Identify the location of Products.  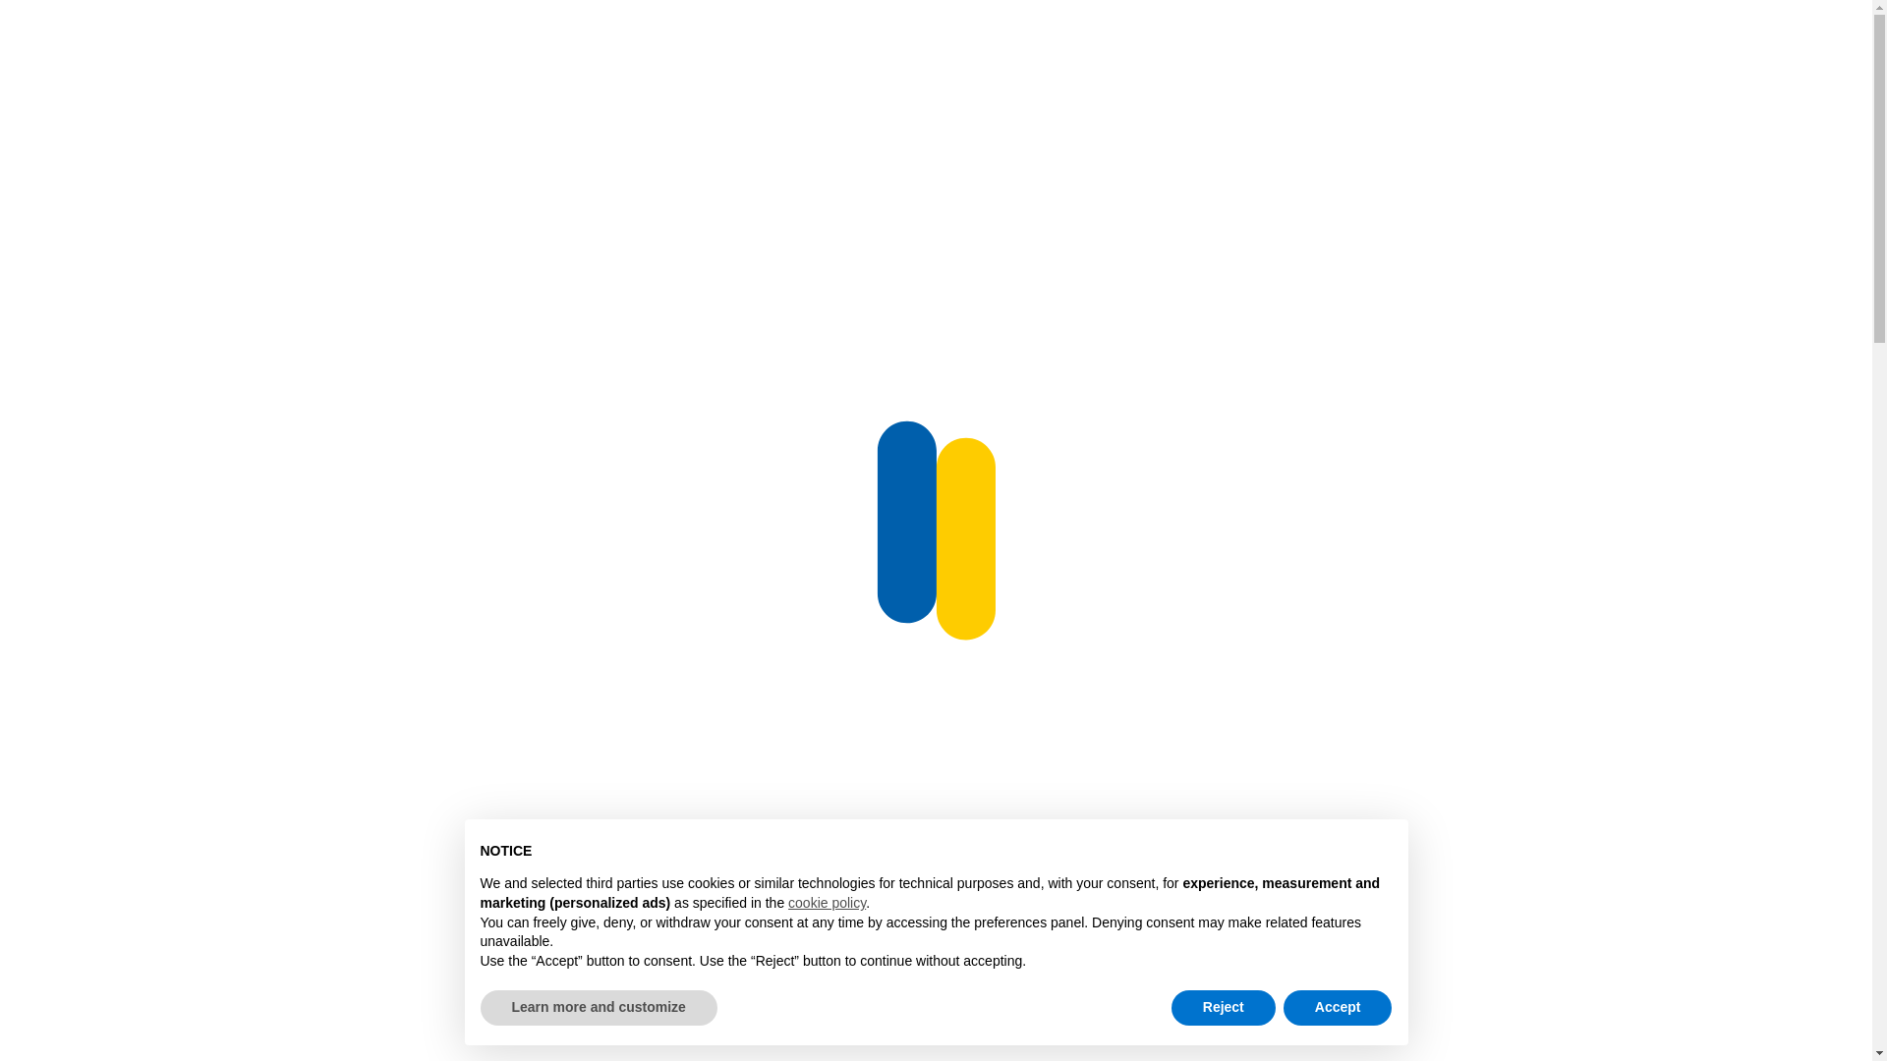
(527, 39).